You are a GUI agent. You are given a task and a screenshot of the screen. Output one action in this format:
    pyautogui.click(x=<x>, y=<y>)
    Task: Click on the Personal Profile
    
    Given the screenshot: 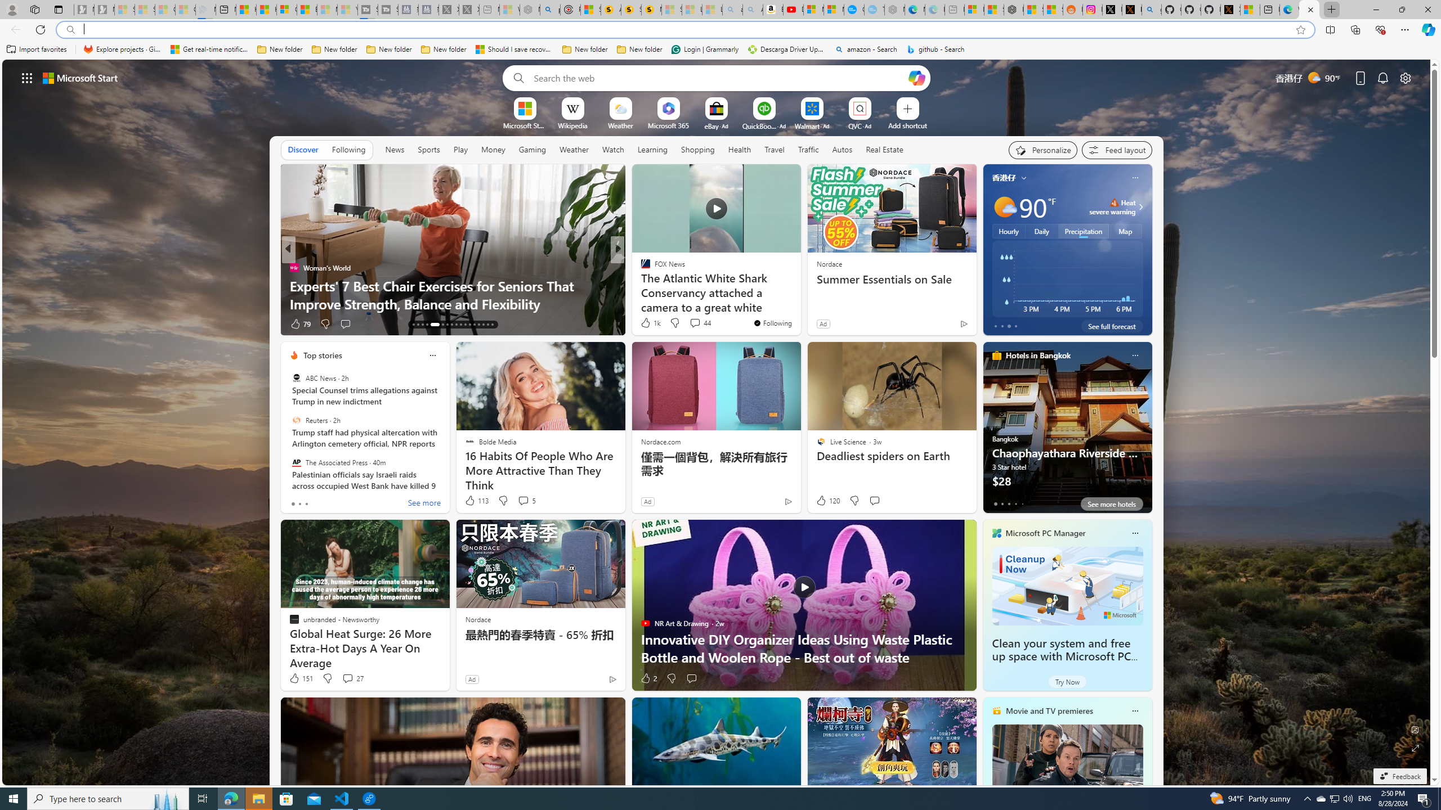 What is the action you would take?
    pyautogui.click(x=12, y=9)
    